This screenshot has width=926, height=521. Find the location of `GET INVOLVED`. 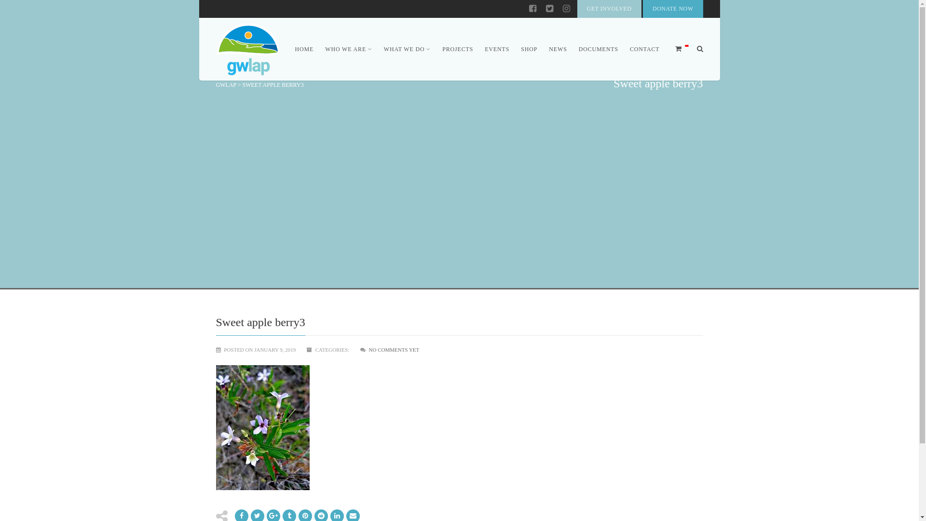

GET INVOLVED is located at coordinates (610, 9).